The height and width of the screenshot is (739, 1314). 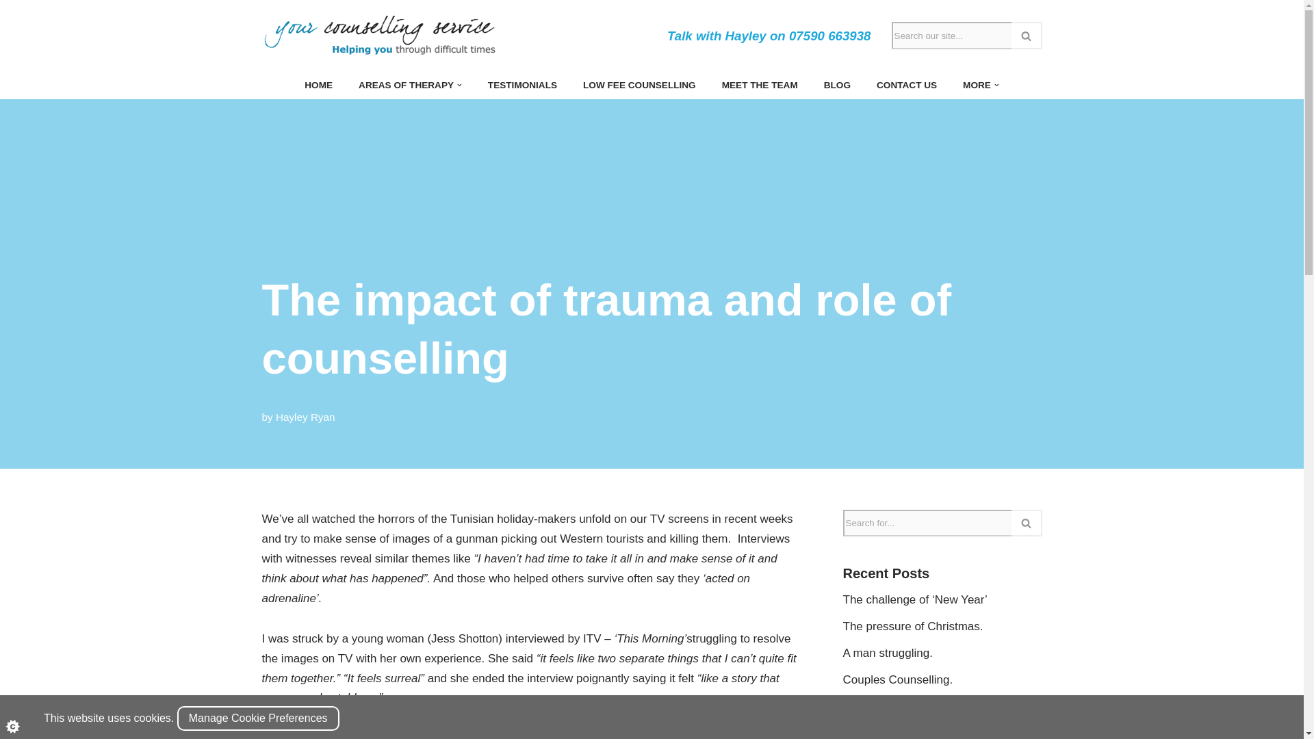 What do you see at coordinates (760, 85) in the screenshot?
I see `MEET THE TEAM` at bounding box center [760, 85].